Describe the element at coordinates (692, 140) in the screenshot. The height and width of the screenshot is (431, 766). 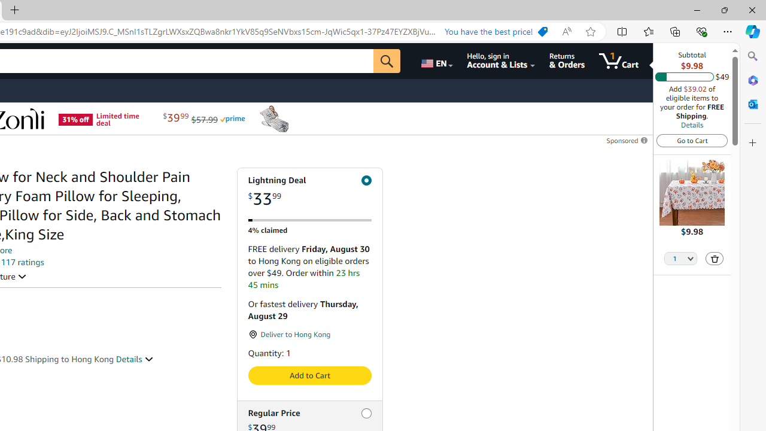
I see `Go to Cart` at that location.